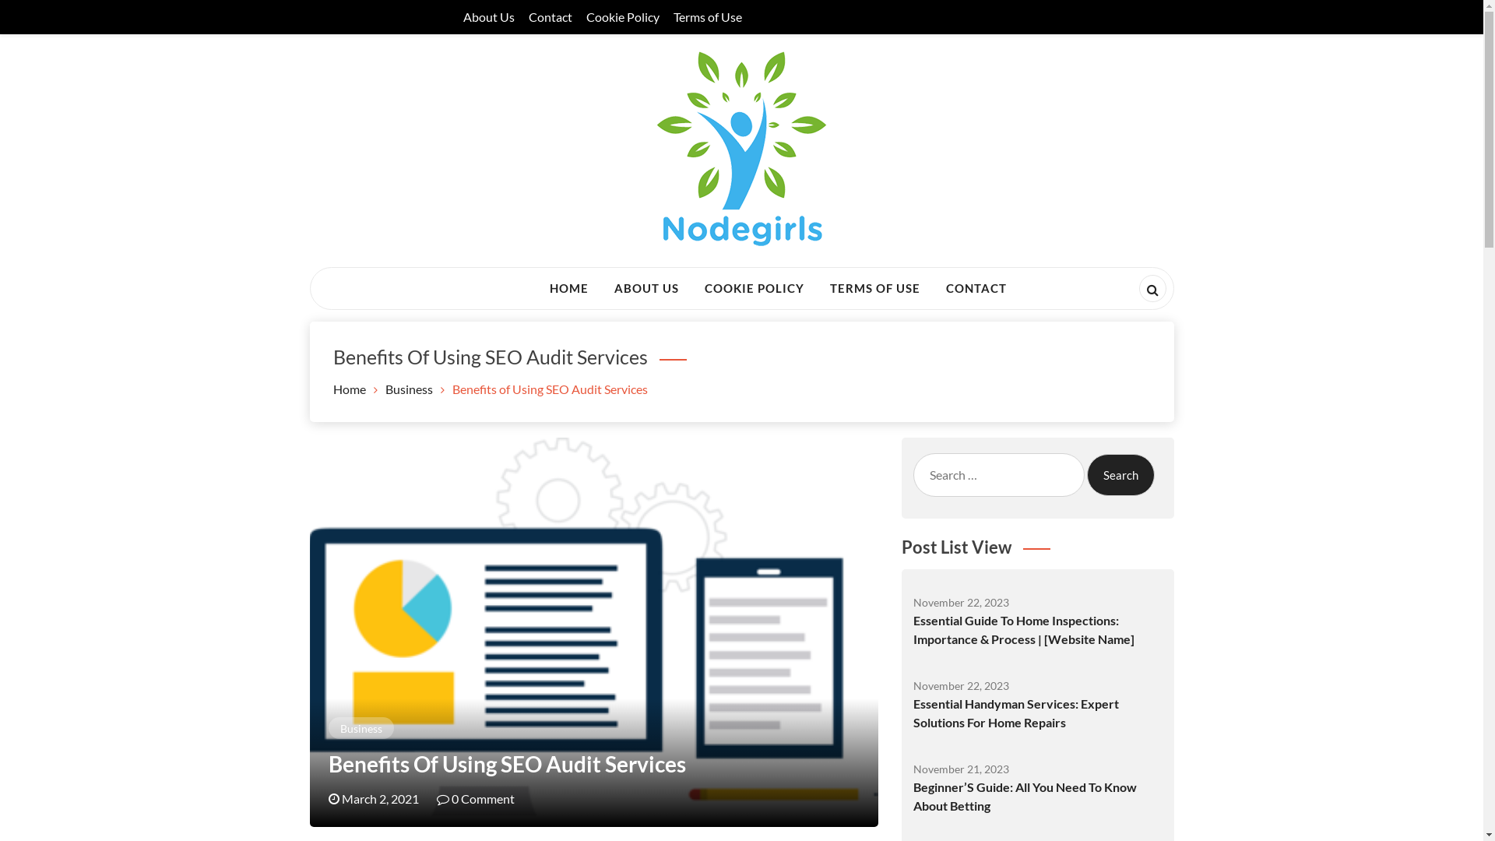  What do you see at coordinates (1121, 475) in the screenshot?
I see `Search` at bounding box center [1121, 475].